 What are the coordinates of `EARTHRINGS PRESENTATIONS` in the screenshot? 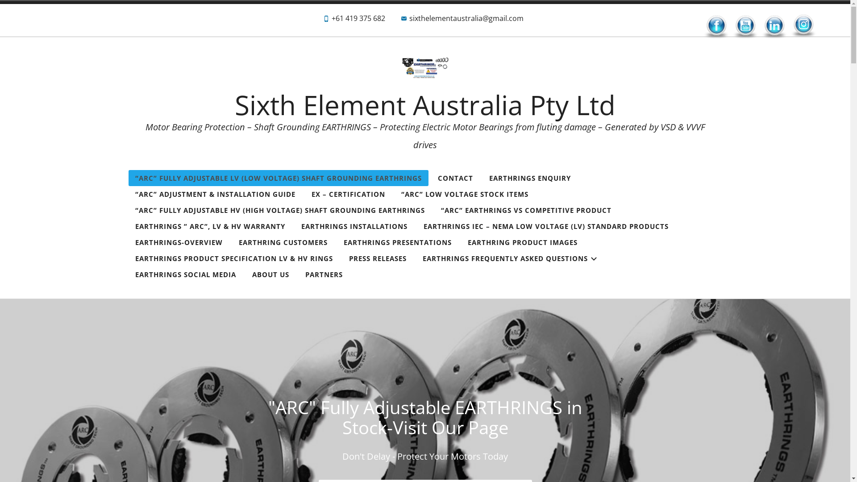 It's located at (397, 242).